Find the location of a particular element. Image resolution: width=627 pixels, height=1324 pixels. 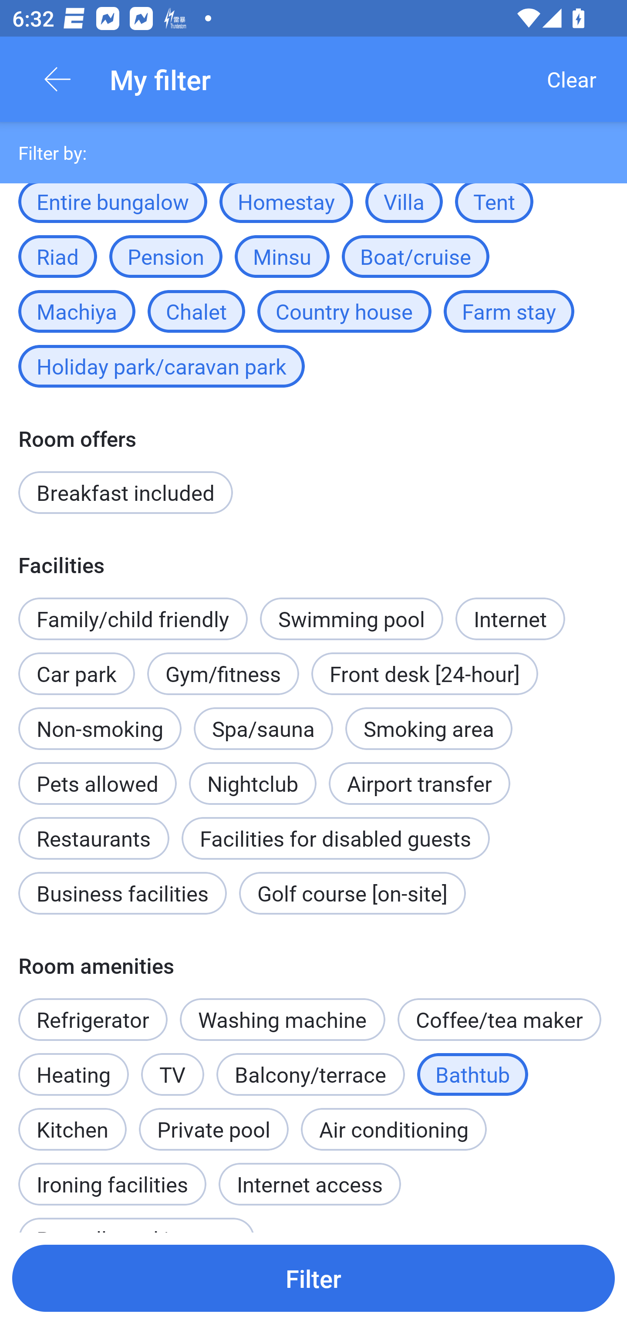

Heating is located at coordinates (73, 1074).